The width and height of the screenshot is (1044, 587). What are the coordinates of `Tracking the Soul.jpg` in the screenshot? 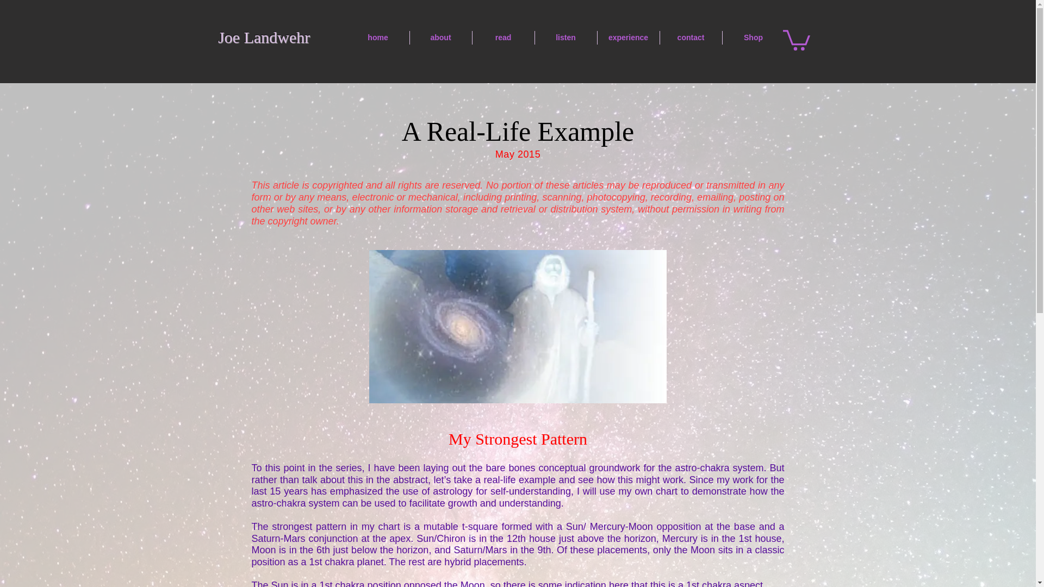 It's located at (517, 326).